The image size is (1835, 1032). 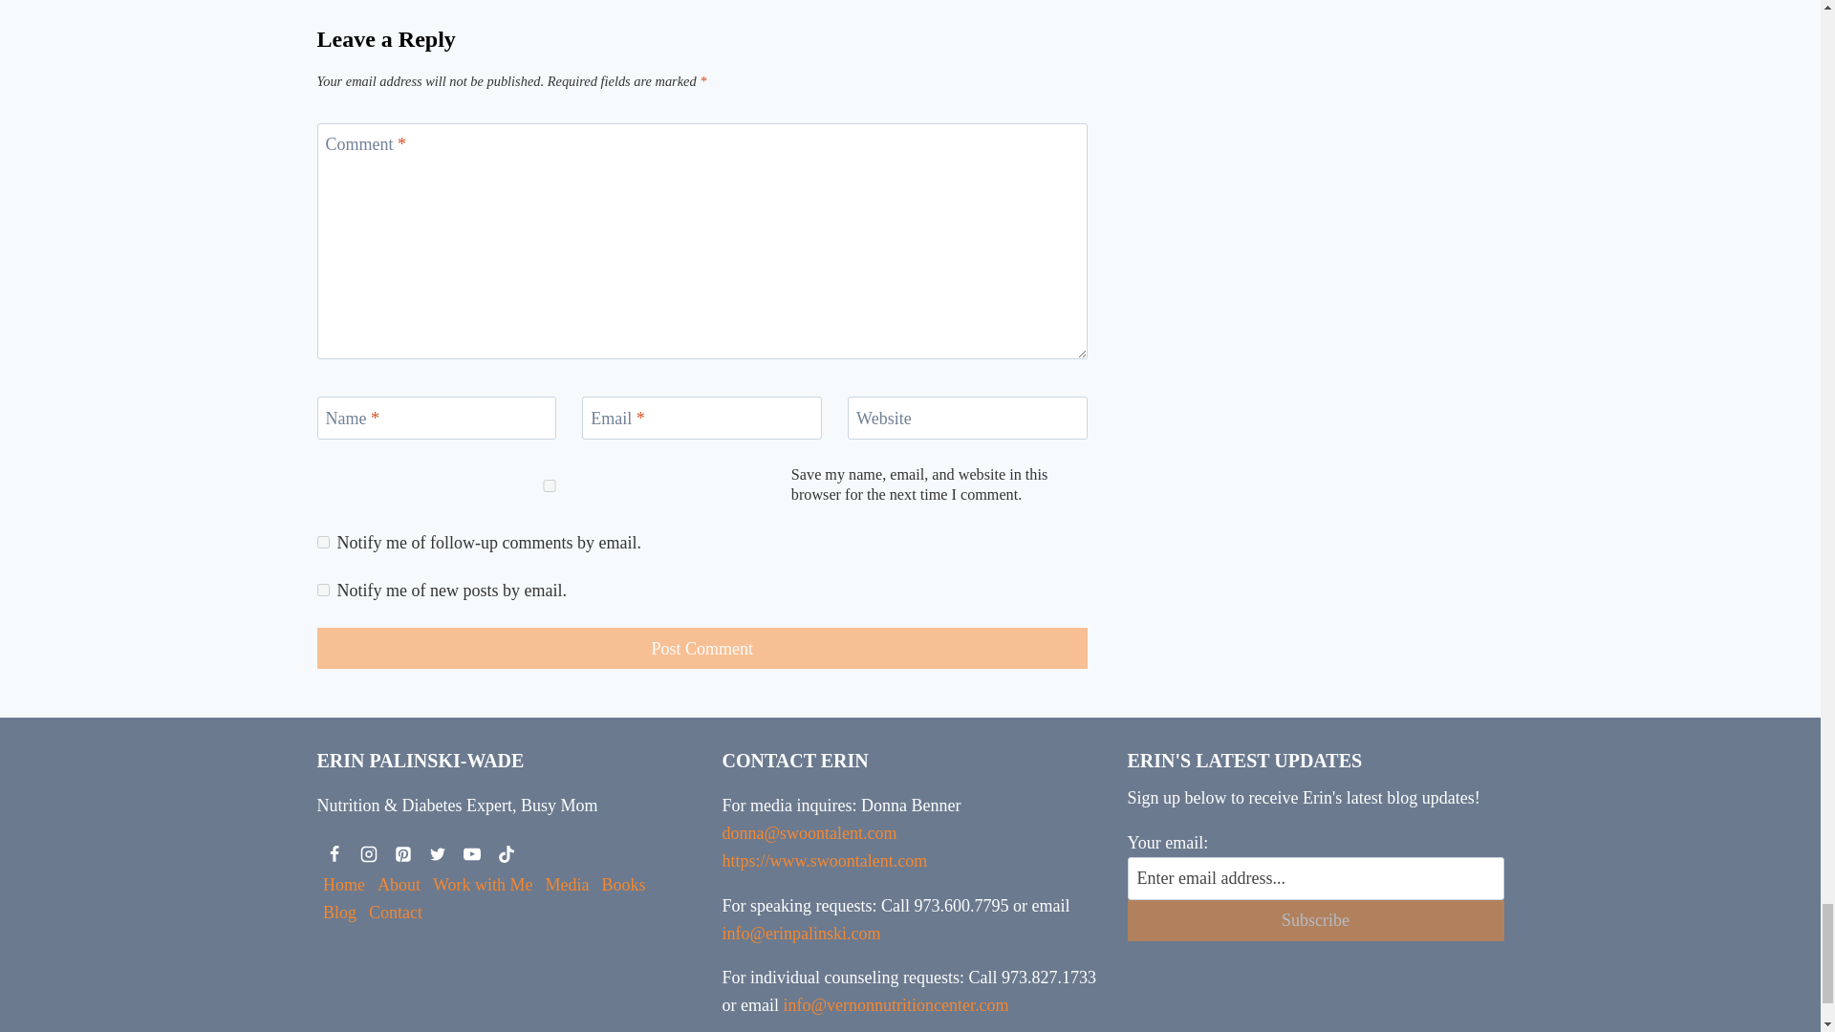 What do you see at coordinates (1316, 919) in the screenshot?
I see `Subscribe` at bounding box center [1316, 919].